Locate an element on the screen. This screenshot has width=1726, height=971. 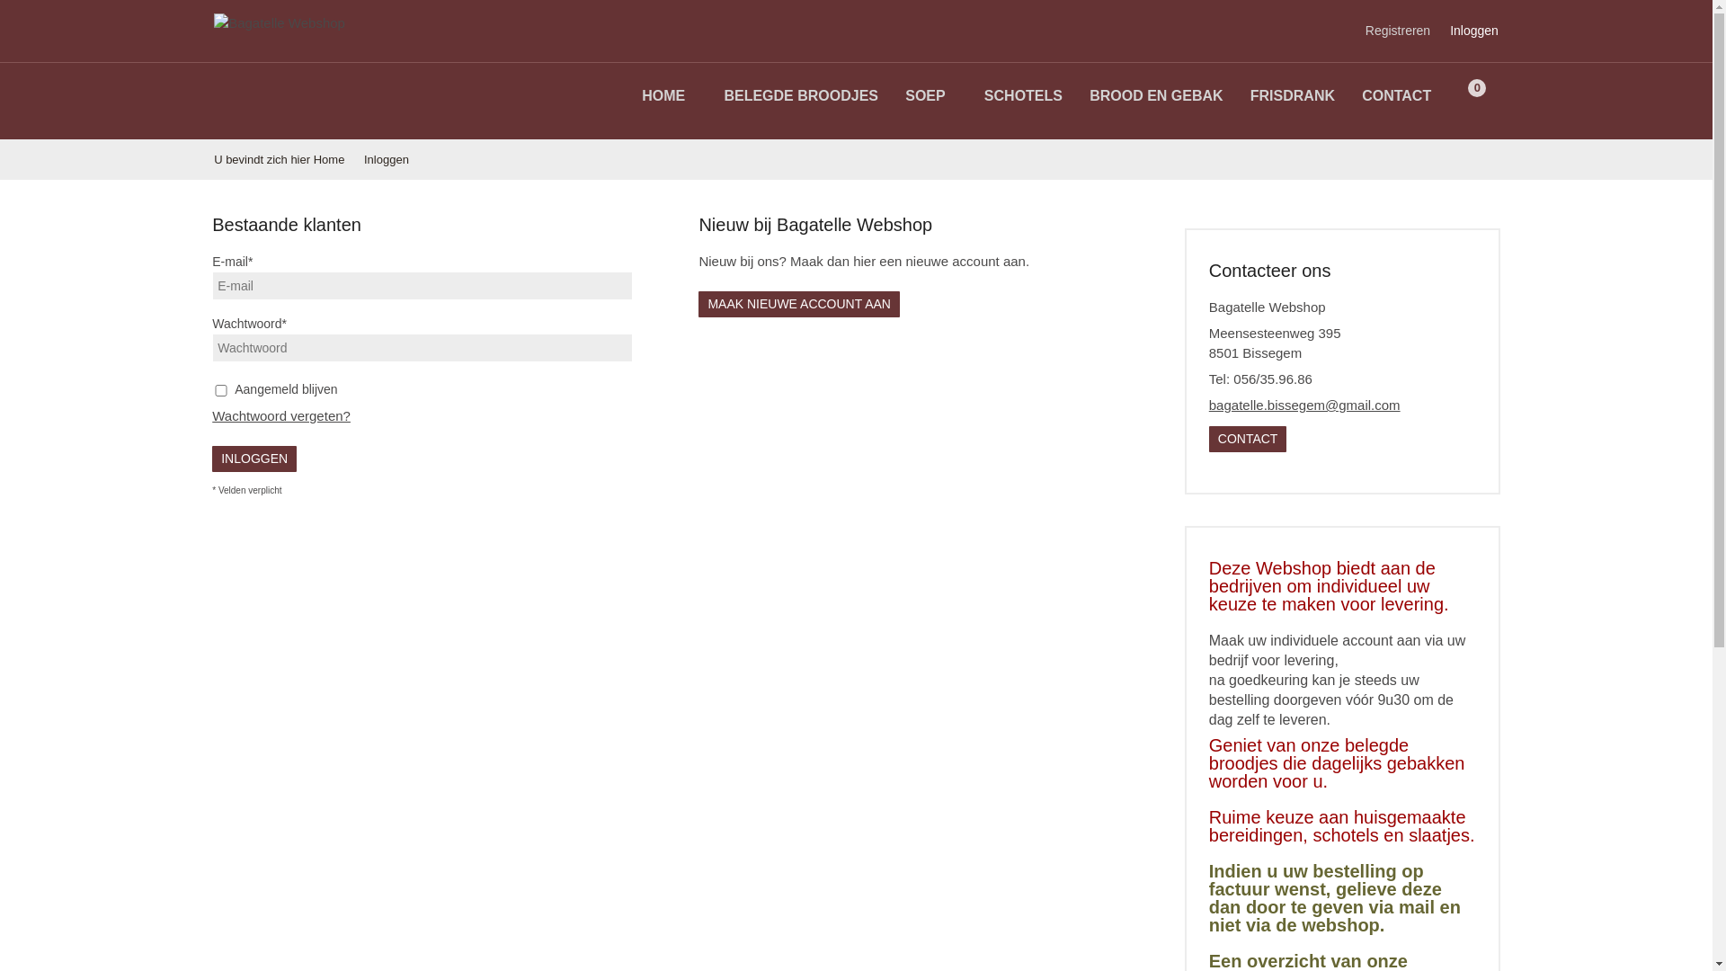
CONTACT is located at coordinates (1397, 95).